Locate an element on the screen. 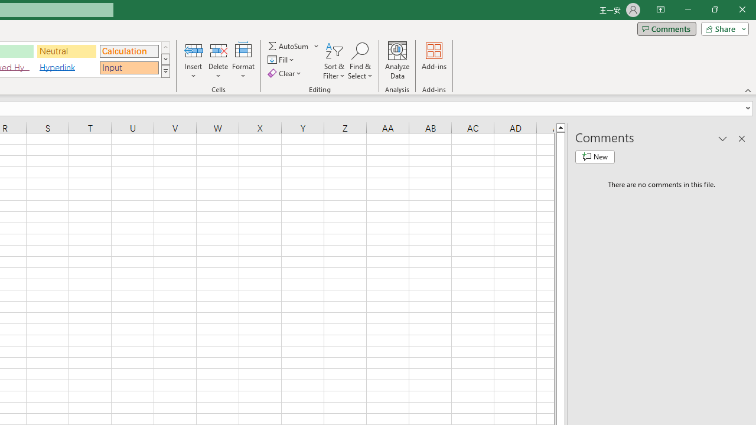 The image size is (756, 425). Find & Select is located at coordinates (360, 60).